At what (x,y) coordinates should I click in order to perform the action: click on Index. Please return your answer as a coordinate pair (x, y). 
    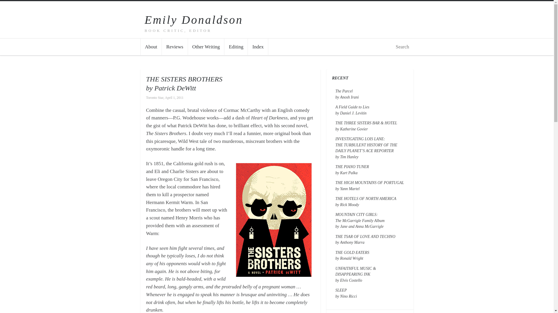
    Looking at the image, I should click on (365, 239).